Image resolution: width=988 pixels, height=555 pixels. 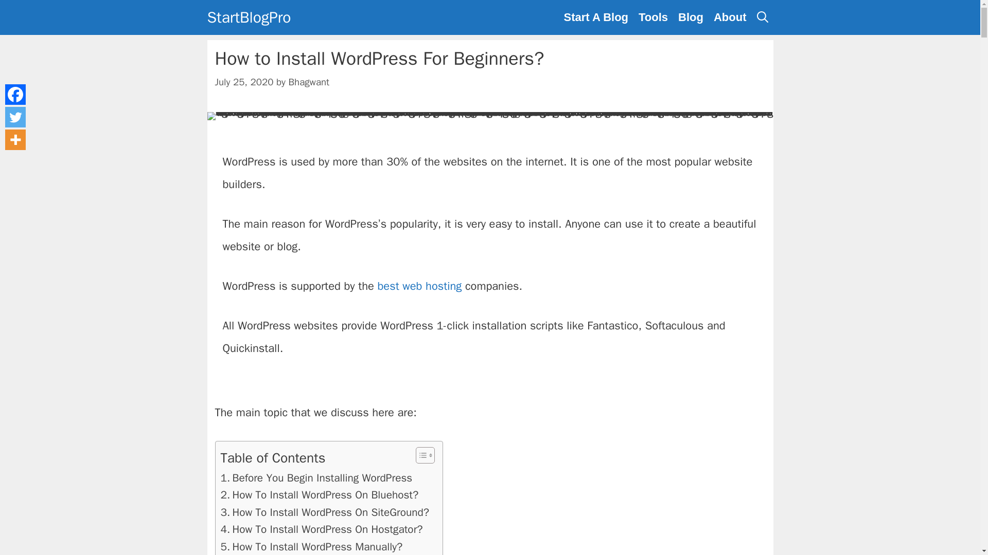 What do you see at coordinates (730, 17) in the screenshot?
I see `About` at bounding box center [730, 17].